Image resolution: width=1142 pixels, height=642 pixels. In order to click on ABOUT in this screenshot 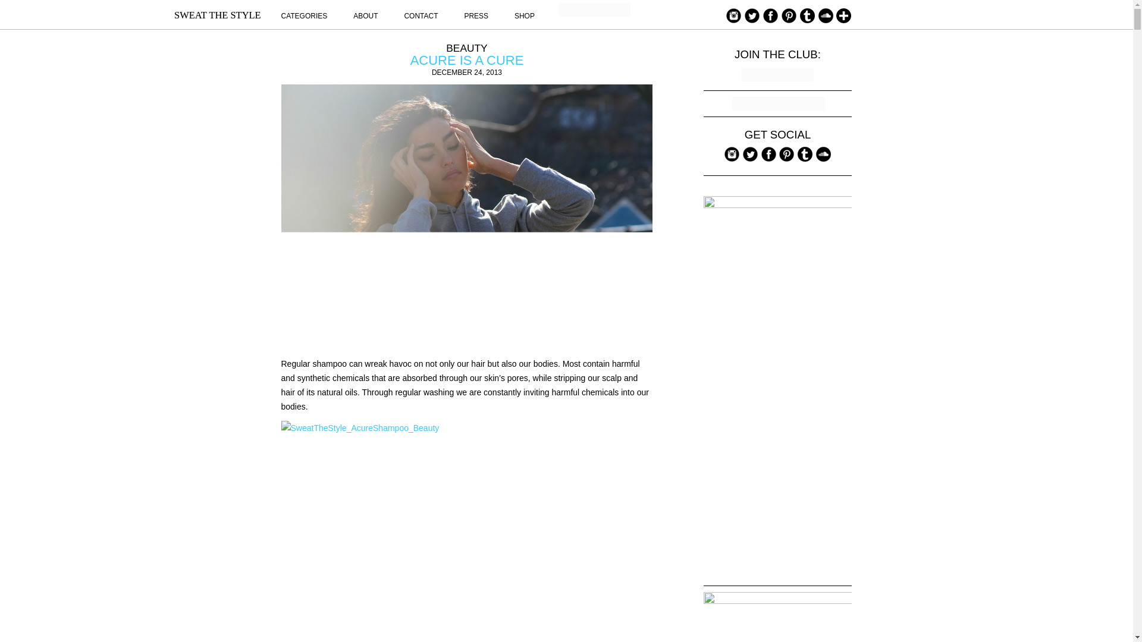, I will do `click(365, 15)`.